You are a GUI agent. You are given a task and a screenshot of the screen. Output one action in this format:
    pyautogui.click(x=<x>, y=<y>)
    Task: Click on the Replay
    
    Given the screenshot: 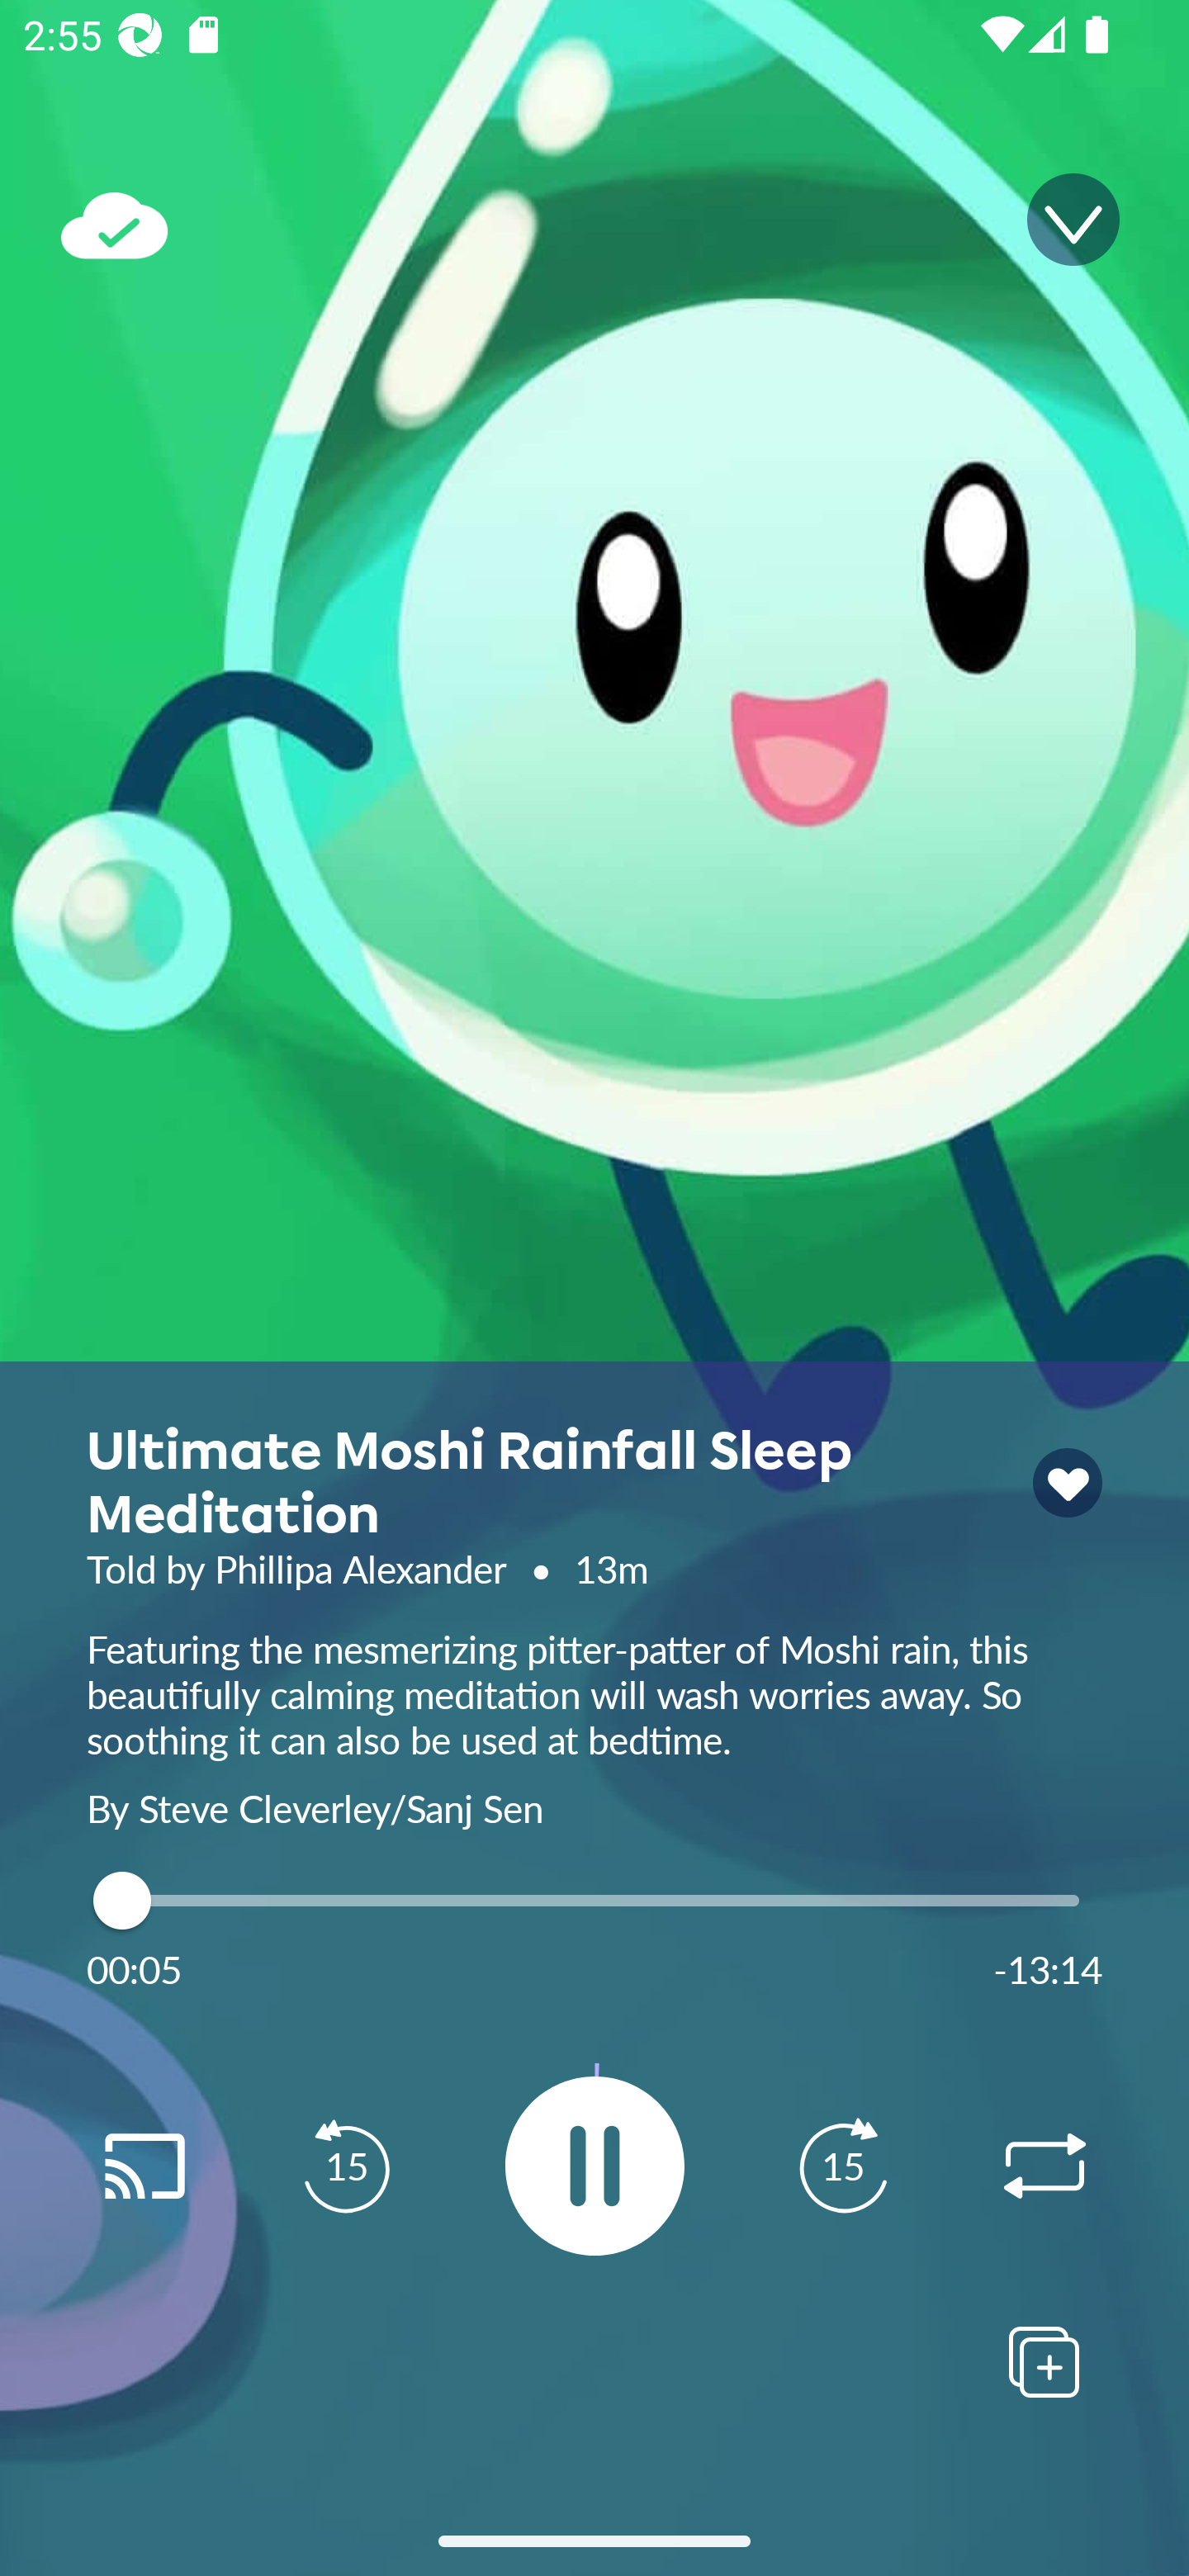 What is the action you would take?
    pyautogui.click(x=1044, y=2166)
    